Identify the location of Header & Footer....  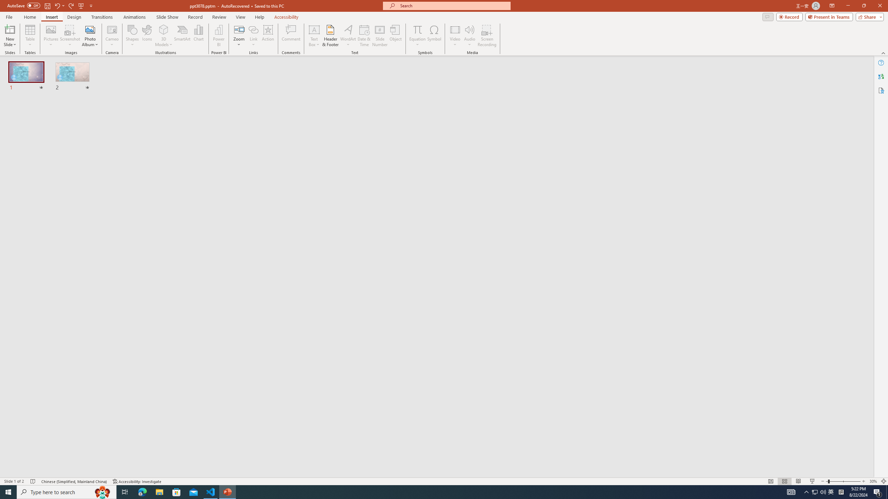
(330, 36).